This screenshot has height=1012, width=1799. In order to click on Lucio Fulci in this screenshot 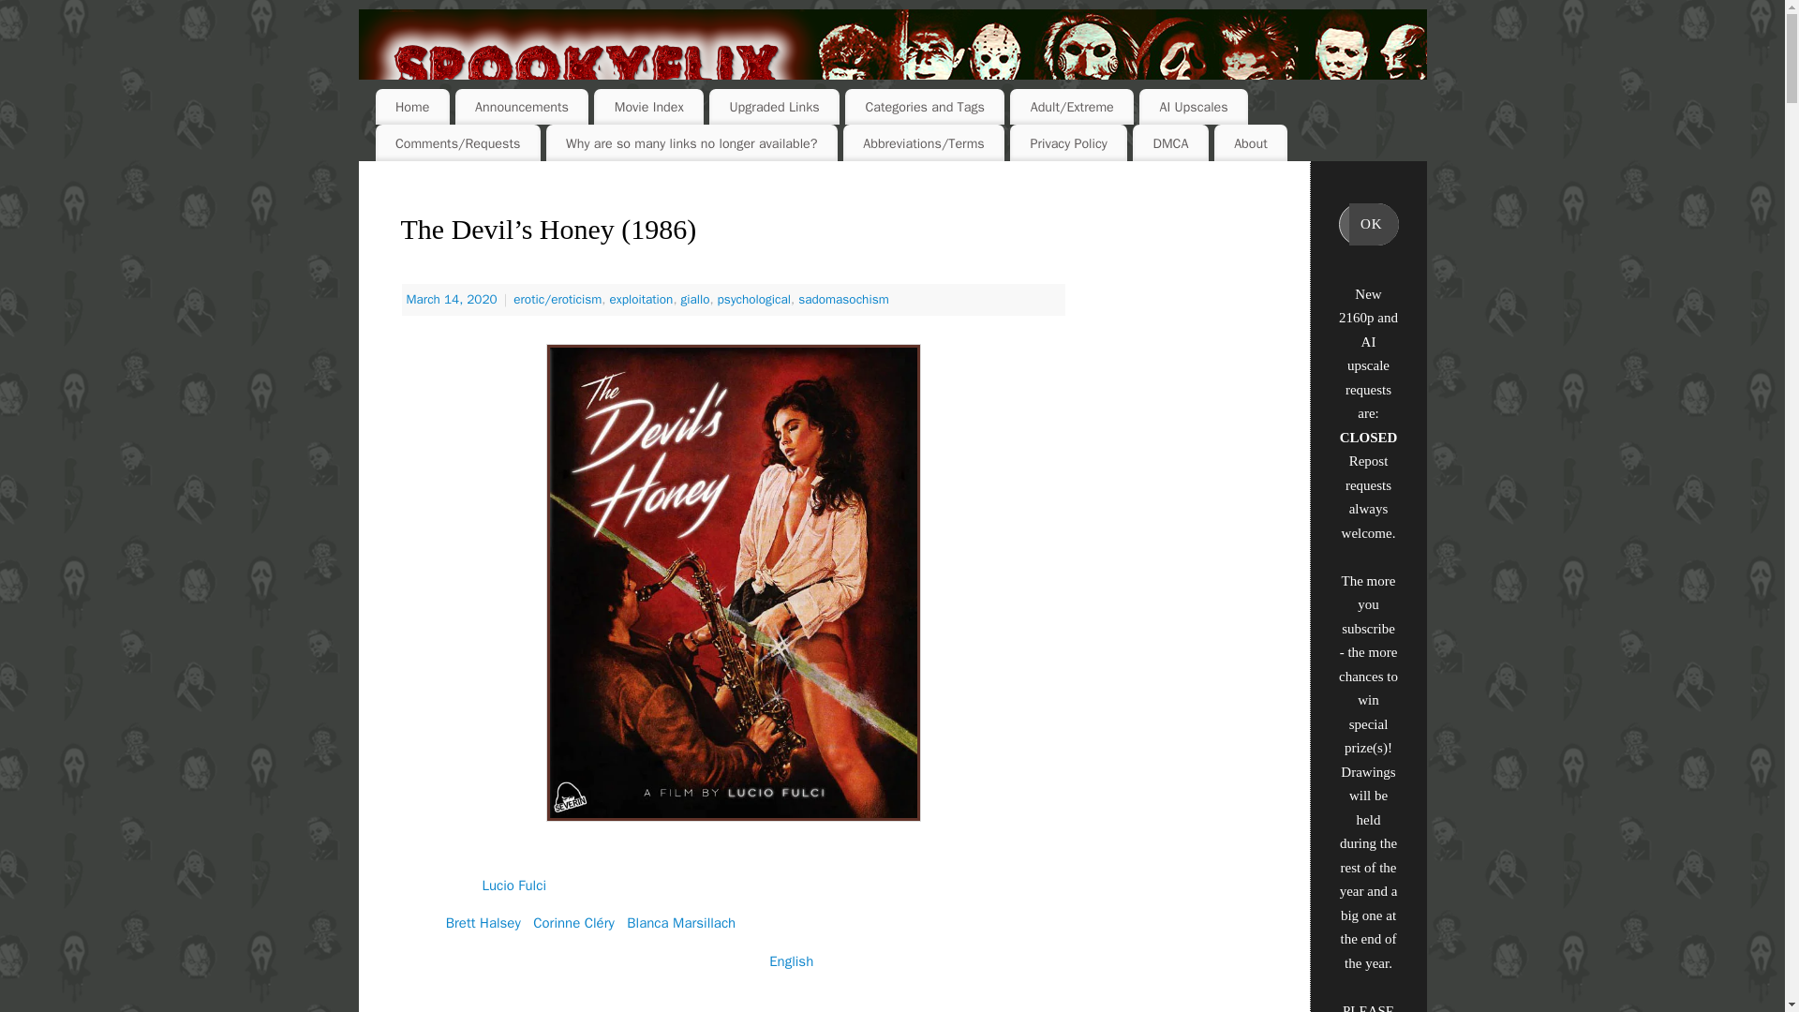, I will do `click(513, 885)`.